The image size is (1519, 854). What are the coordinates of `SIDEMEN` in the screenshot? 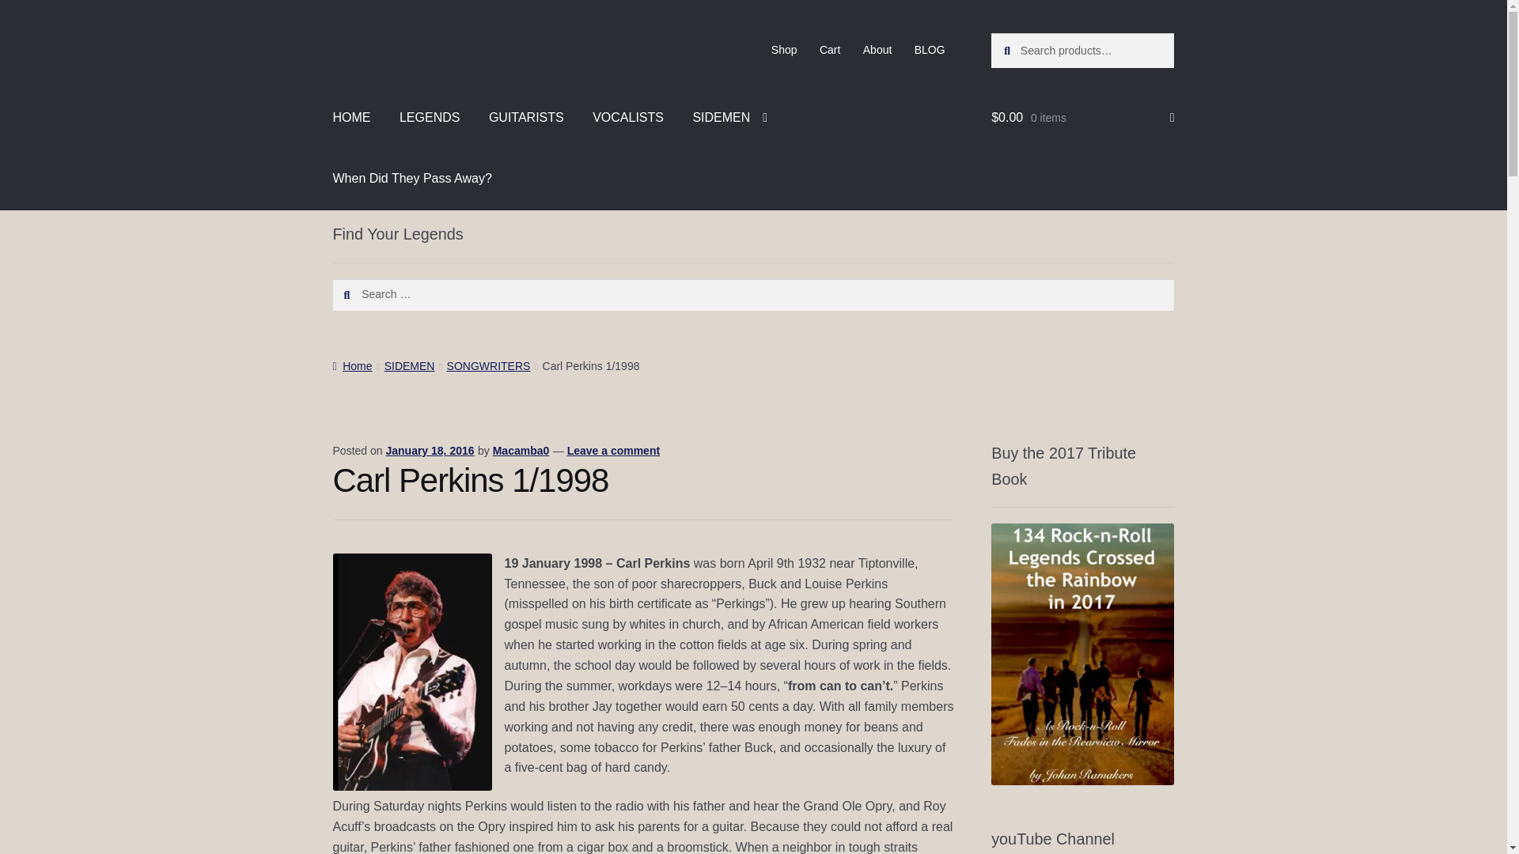 It's located at (729, 117).